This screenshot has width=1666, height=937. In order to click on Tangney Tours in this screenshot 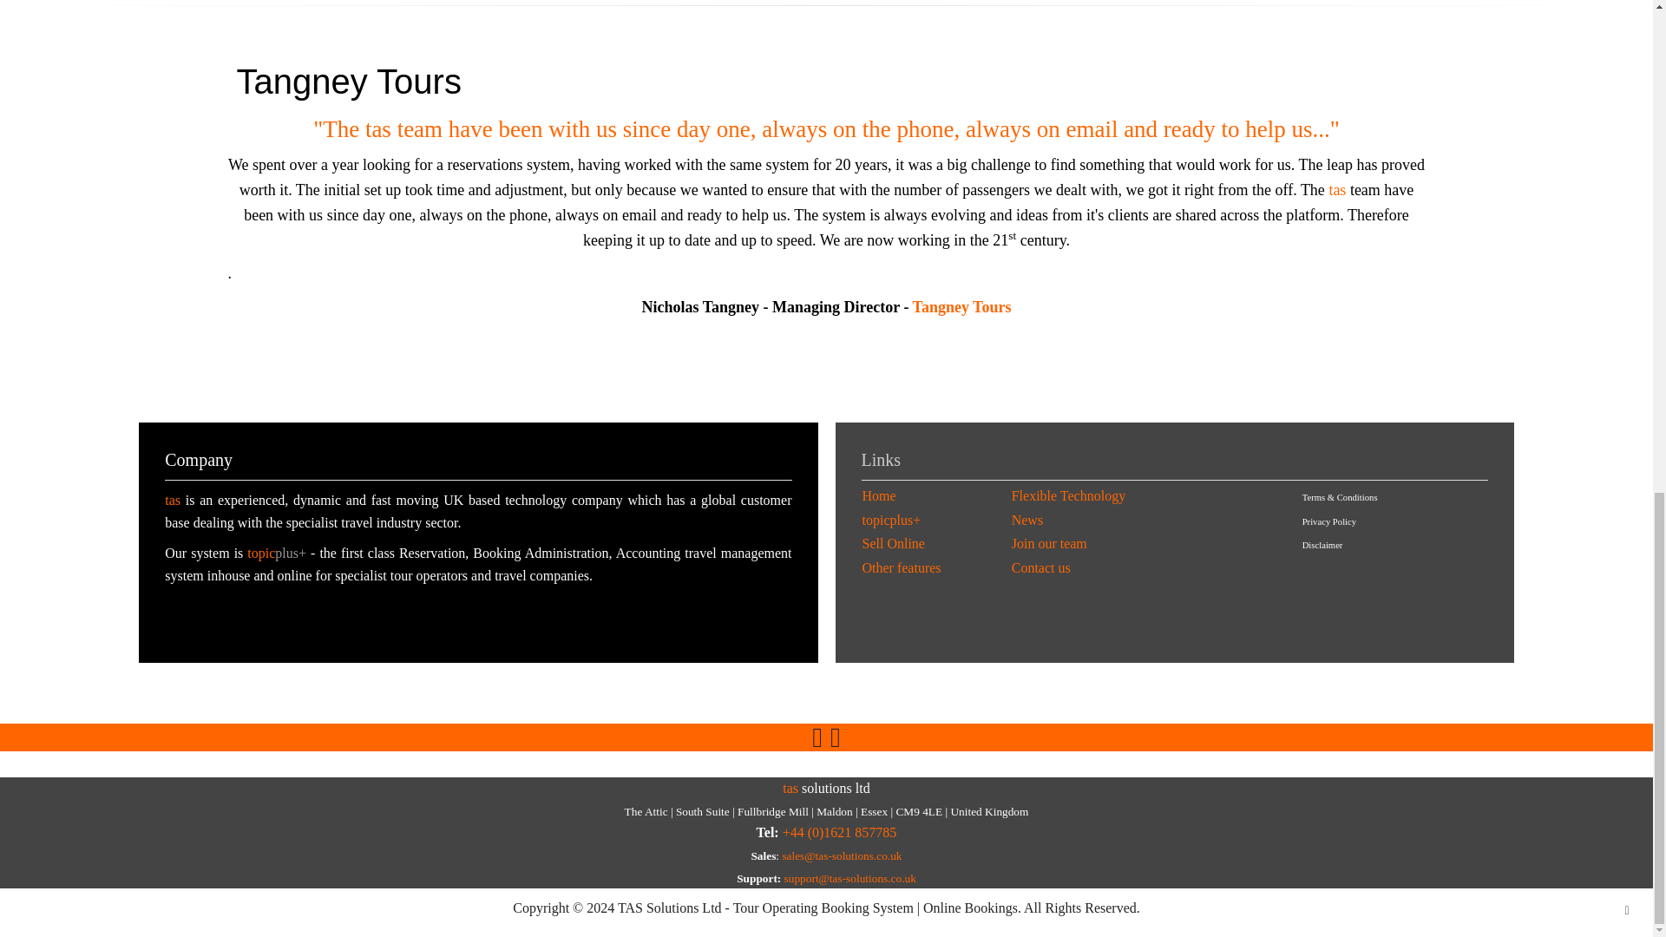, I will do `click(961, 307)`.